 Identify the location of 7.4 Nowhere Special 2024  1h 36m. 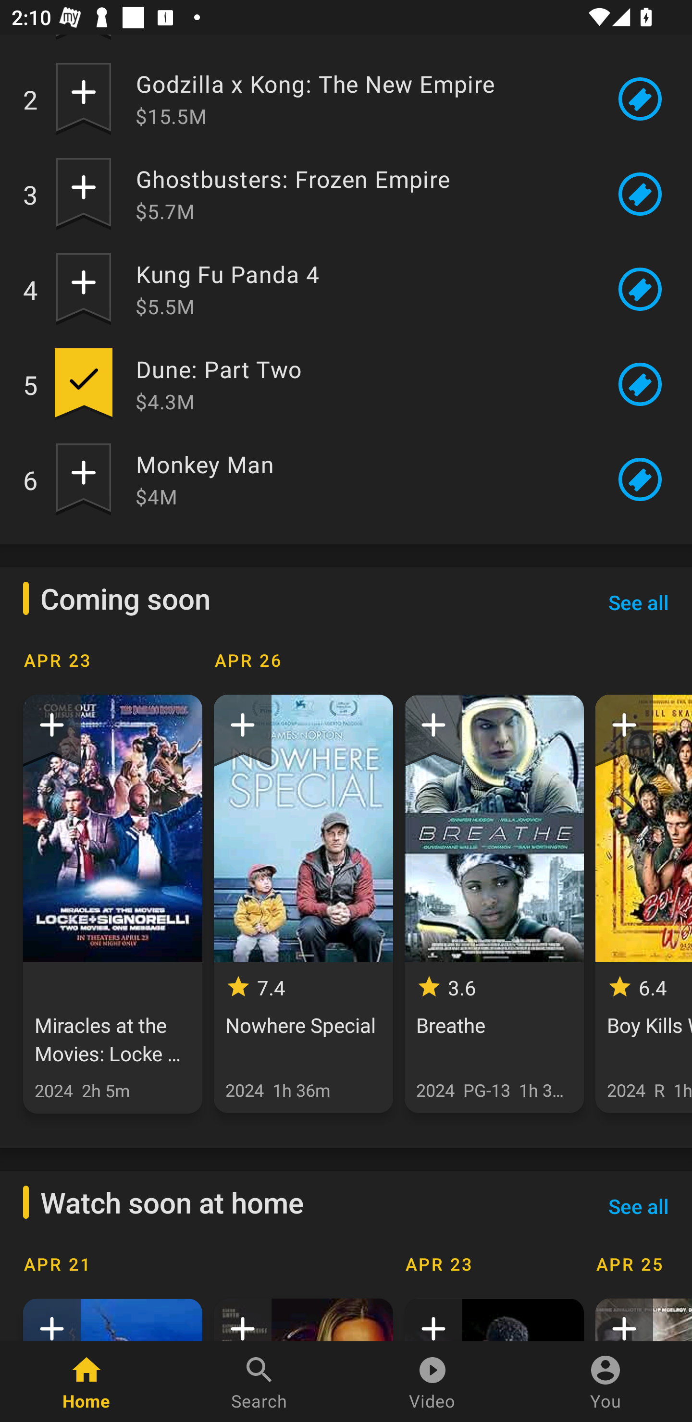
(303, 904).